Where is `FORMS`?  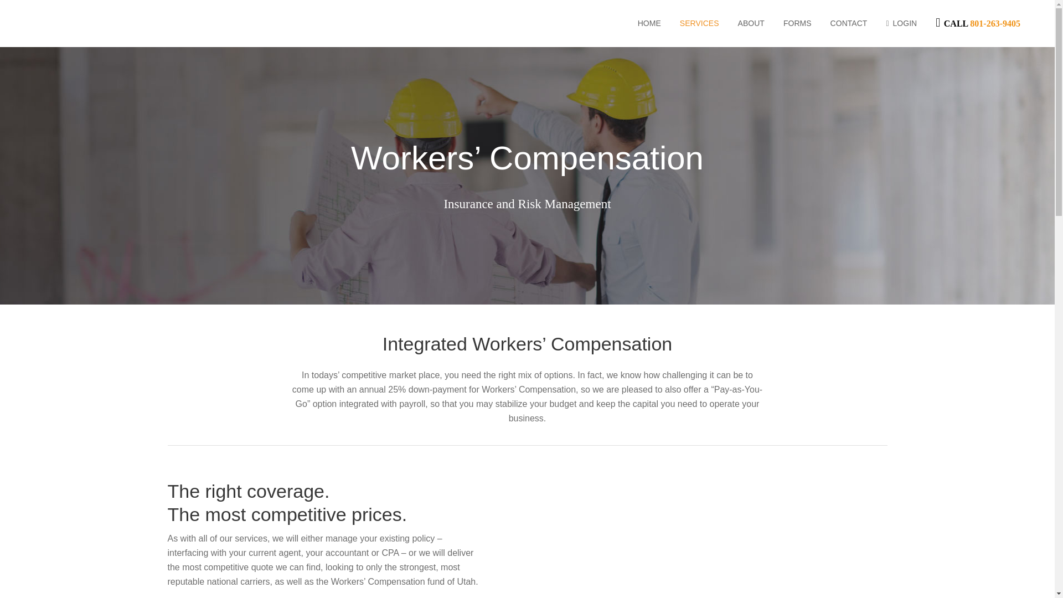
FORMS is located at coordinates (797, 23).